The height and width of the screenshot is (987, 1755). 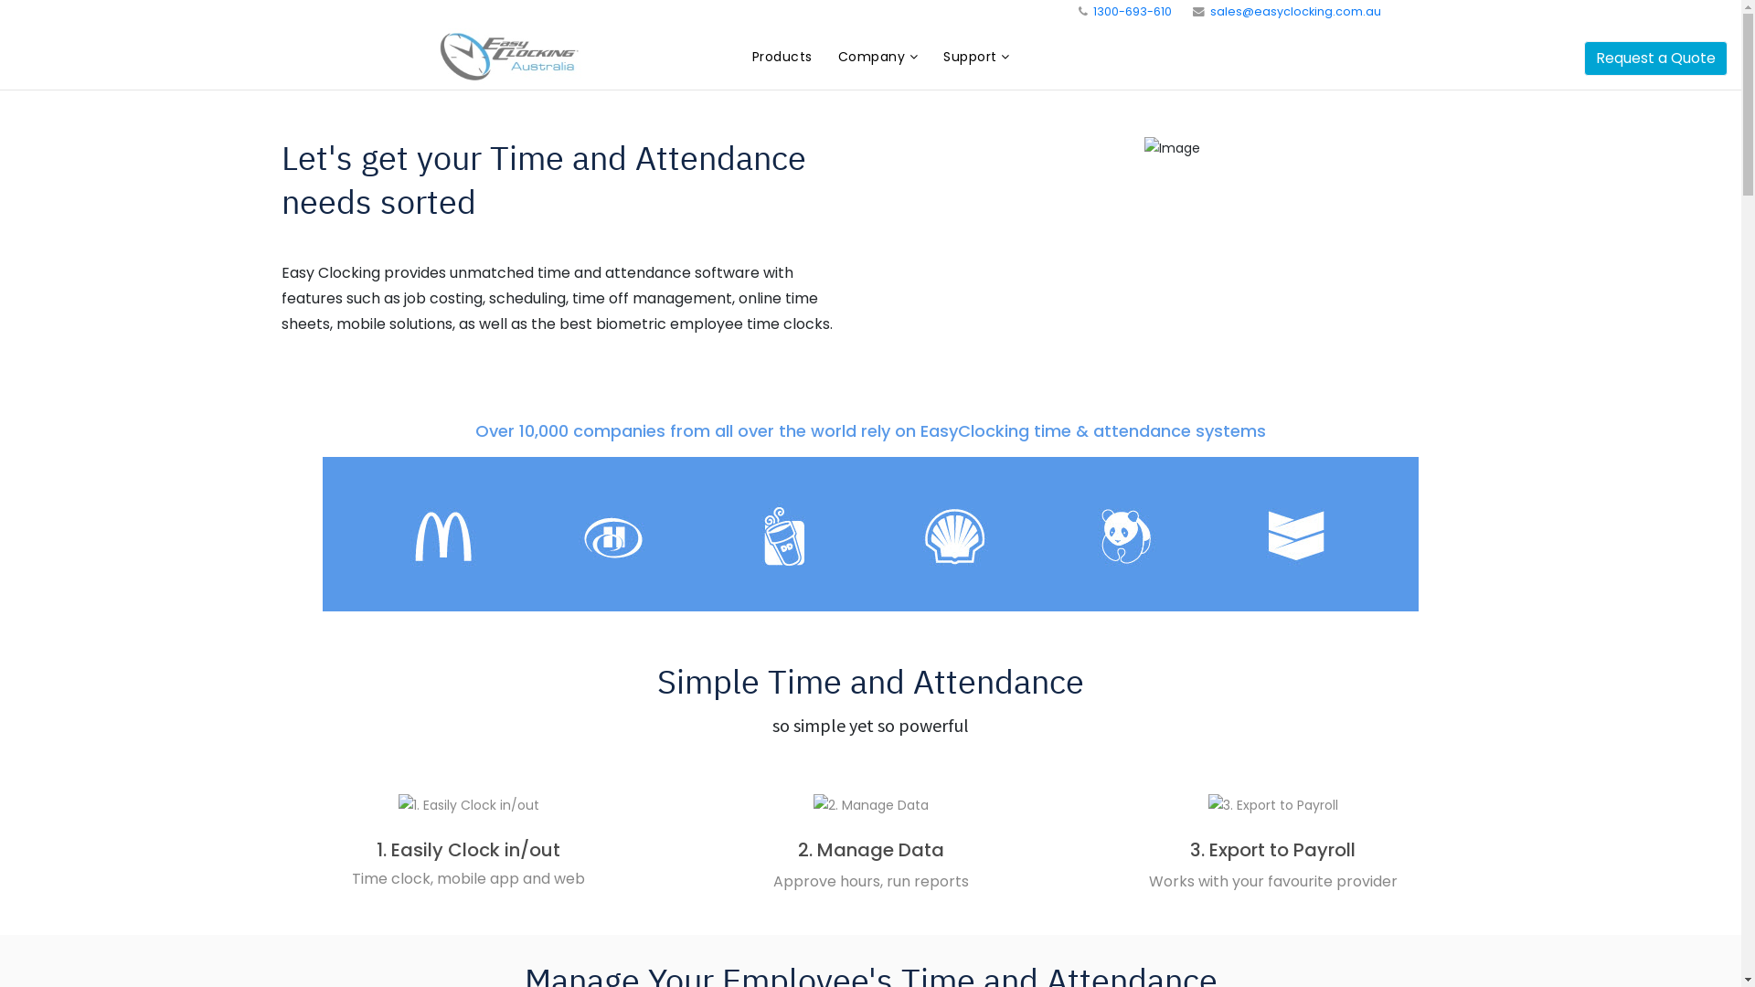 I want to click on Company, so click(x=878, y=57).